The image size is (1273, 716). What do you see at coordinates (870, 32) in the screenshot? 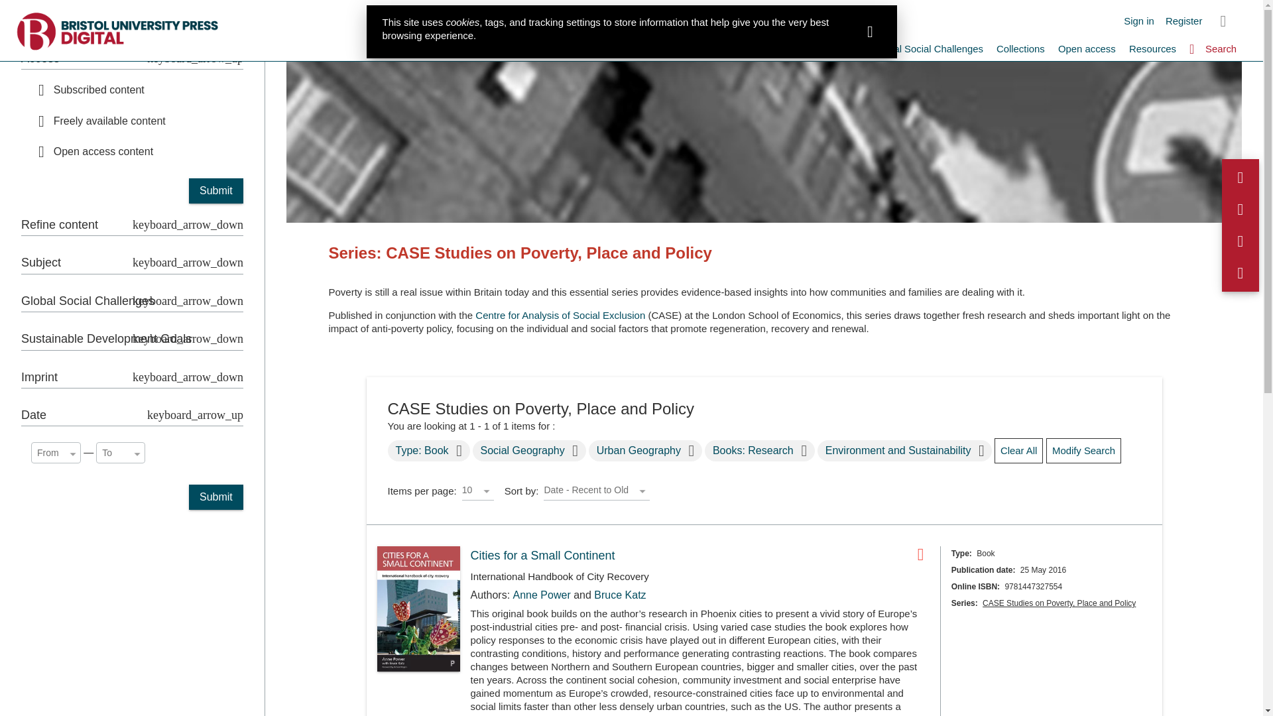
I see `Dismiss this warning` at bounding box center [870, 32].